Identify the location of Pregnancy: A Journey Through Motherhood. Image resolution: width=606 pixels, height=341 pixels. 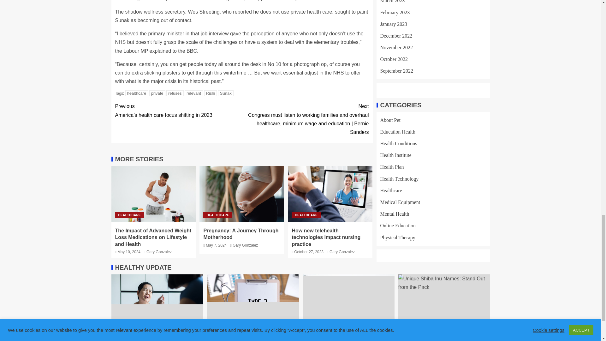
(242, 194).